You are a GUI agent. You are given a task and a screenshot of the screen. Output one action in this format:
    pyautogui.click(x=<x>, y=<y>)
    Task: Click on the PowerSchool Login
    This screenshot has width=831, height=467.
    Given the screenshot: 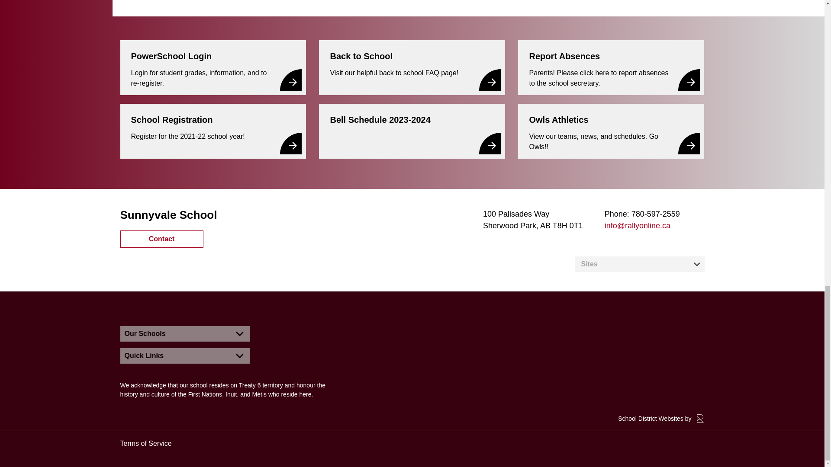 What is the action you would take?
    pyautogui.click(x=213, y=67)
    